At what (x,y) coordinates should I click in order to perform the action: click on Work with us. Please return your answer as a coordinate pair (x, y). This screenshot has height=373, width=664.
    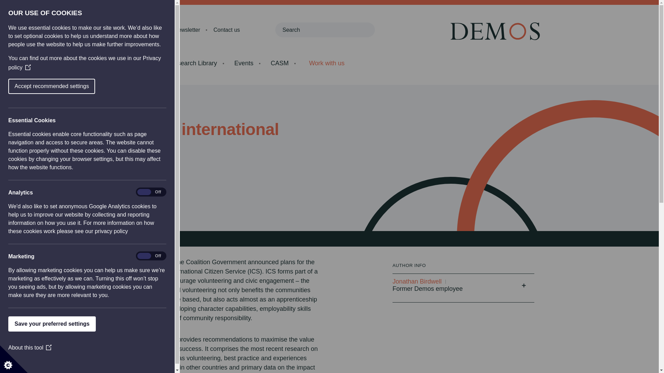
    Looking at the image, I should click on (326, 63).